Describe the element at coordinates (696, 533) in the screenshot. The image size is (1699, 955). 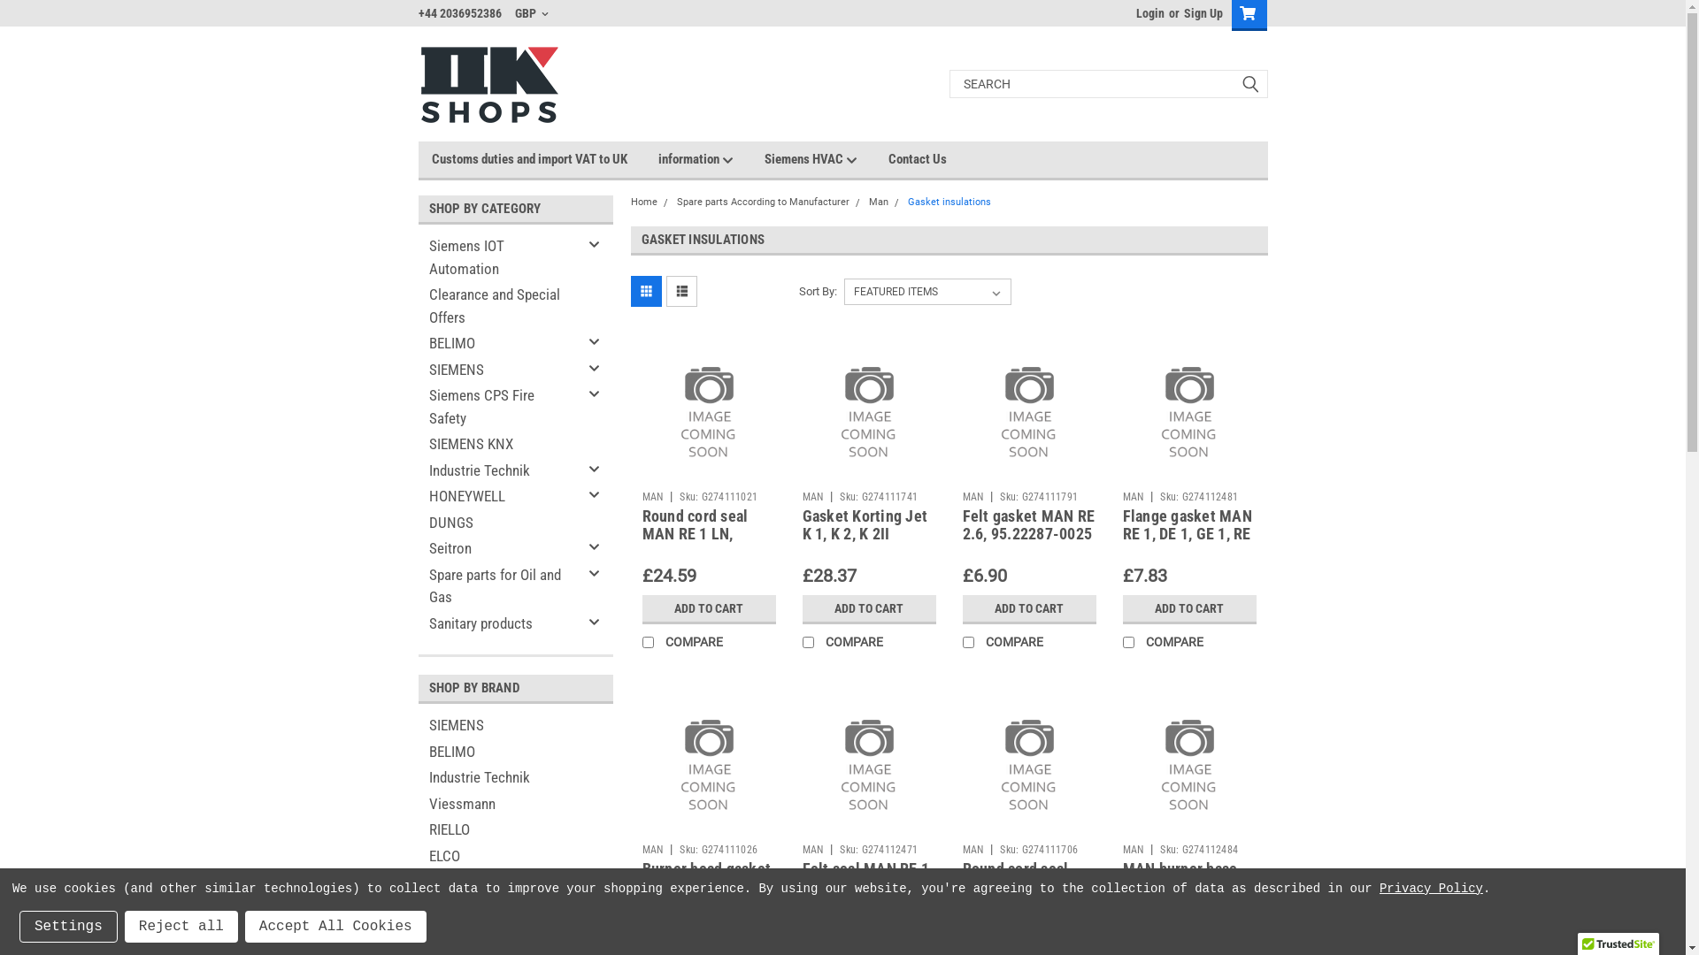
I see `Round cord seal MAN RE 1 LN, 95.2287-0035` at that location.